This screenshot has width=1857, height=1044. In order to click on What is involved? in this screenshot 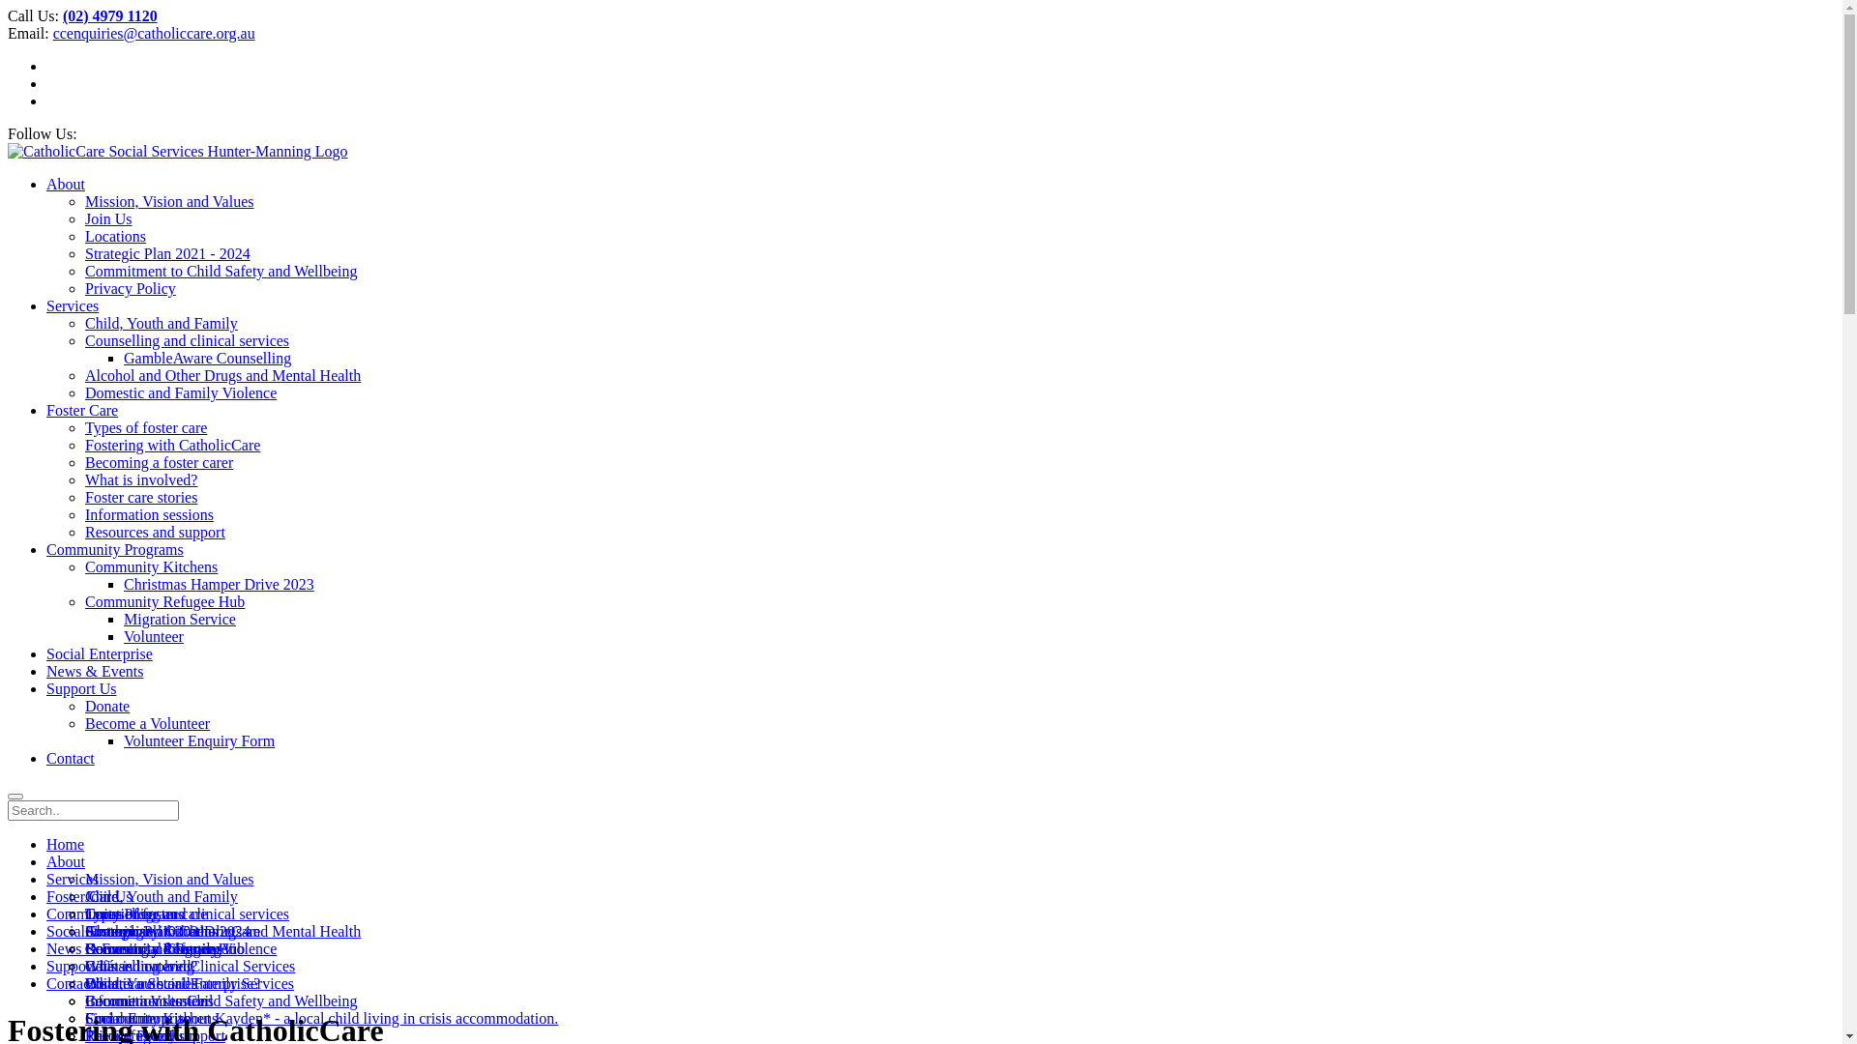, I will do `click(141, 967)`.